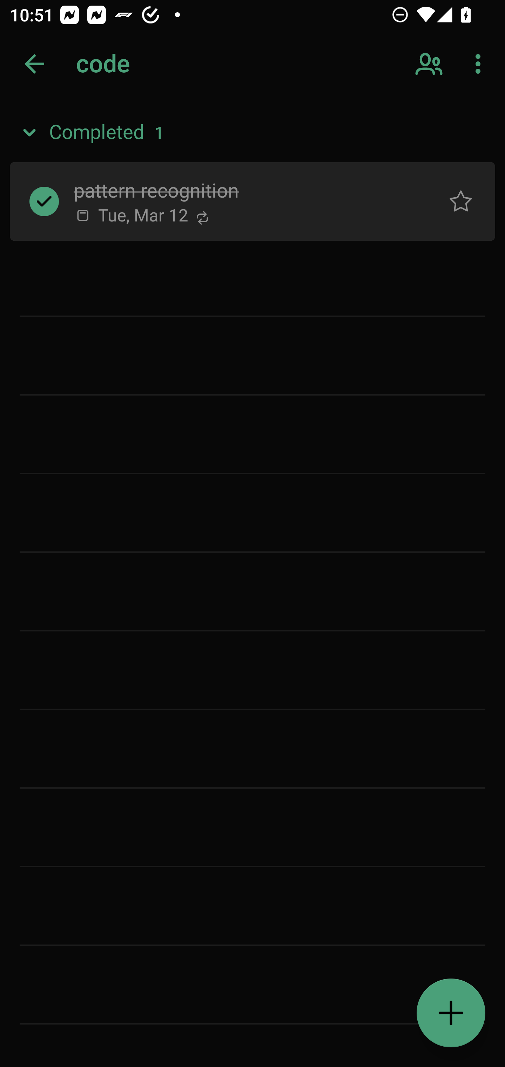 This screenshot has height=1067, width=505. What do you see at coordinates (252, 133) in the screenshot?
I see `Completed, 1 item, Expanded Completed 1` at bounding box center [252, 133].